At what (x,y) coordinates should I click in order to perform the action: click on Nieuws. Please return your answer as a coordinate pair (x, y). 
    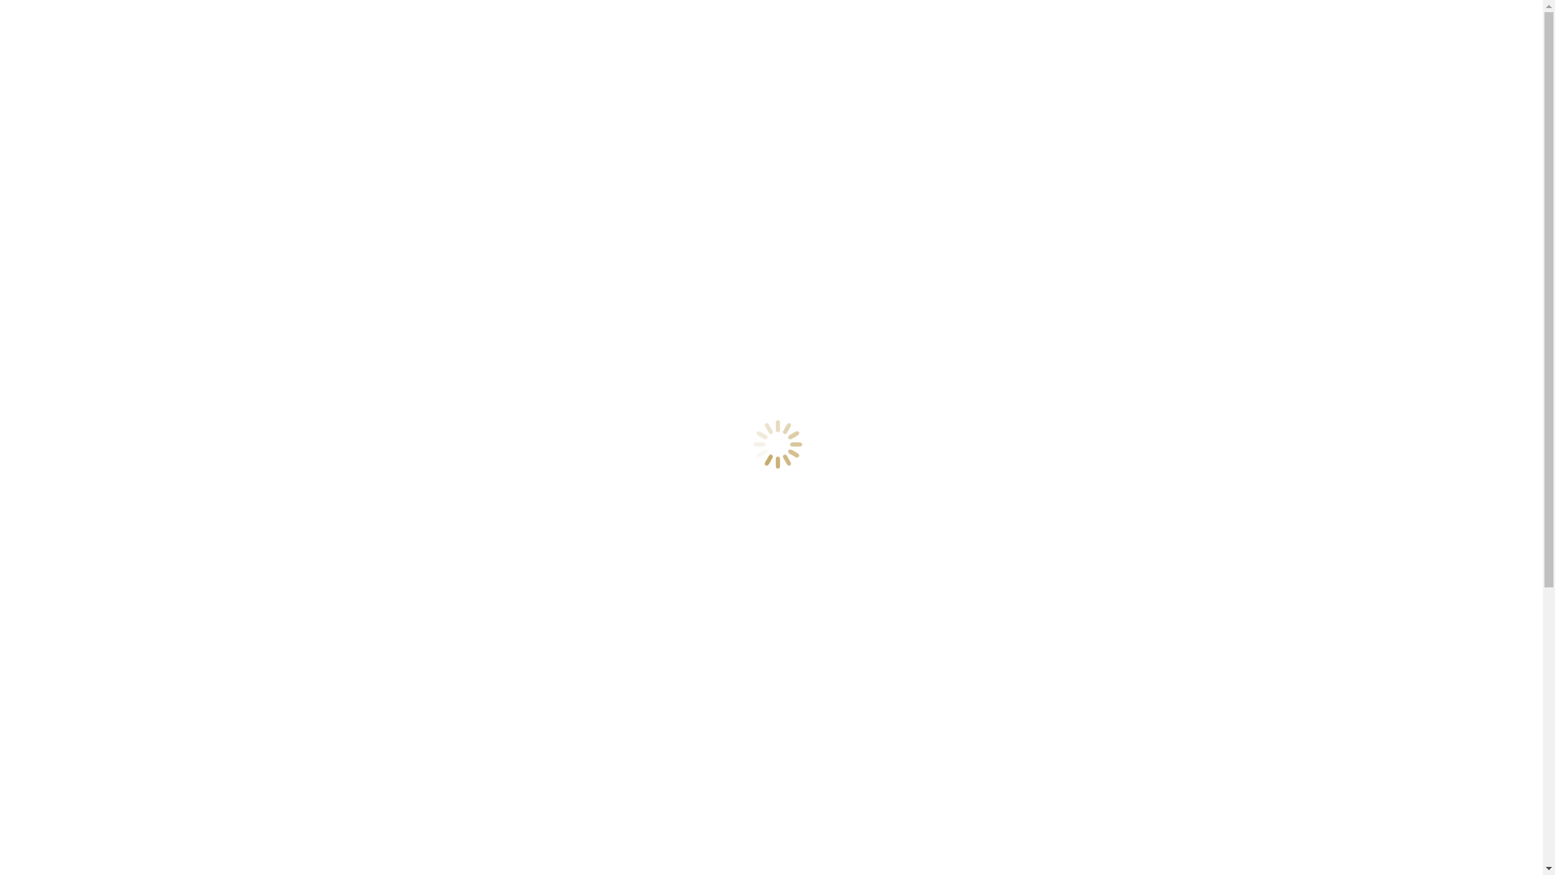
    Looking at the image, I should click on (58, 379).